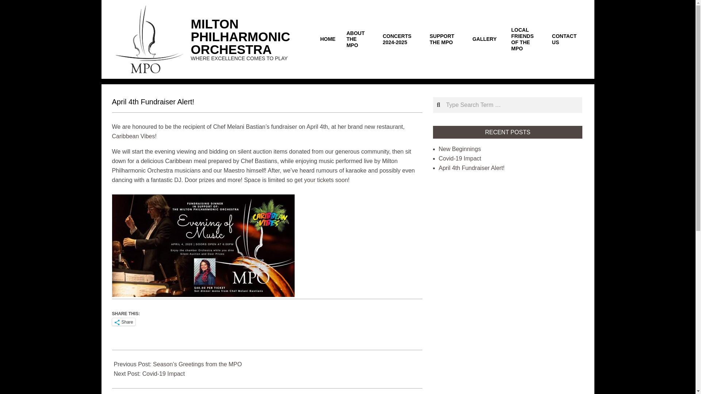 This screenshot has width=701, height=394. I want to click on Caribbean Vibes, so click(133, 136).